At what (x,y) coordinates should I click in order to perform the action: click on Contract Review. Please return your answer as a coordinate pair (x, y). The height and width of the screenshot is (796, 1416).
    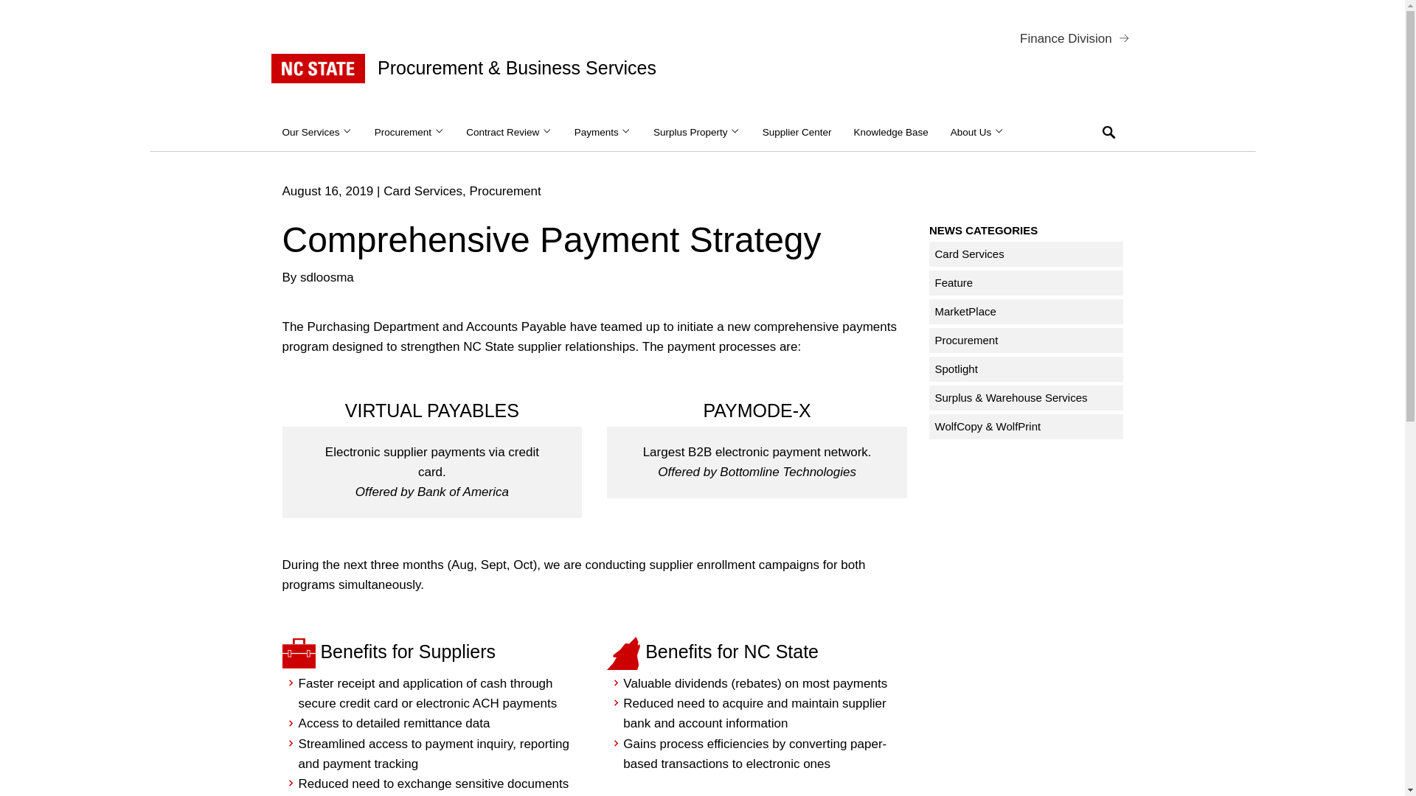
    Looking at the image, I should click on (508, 133).